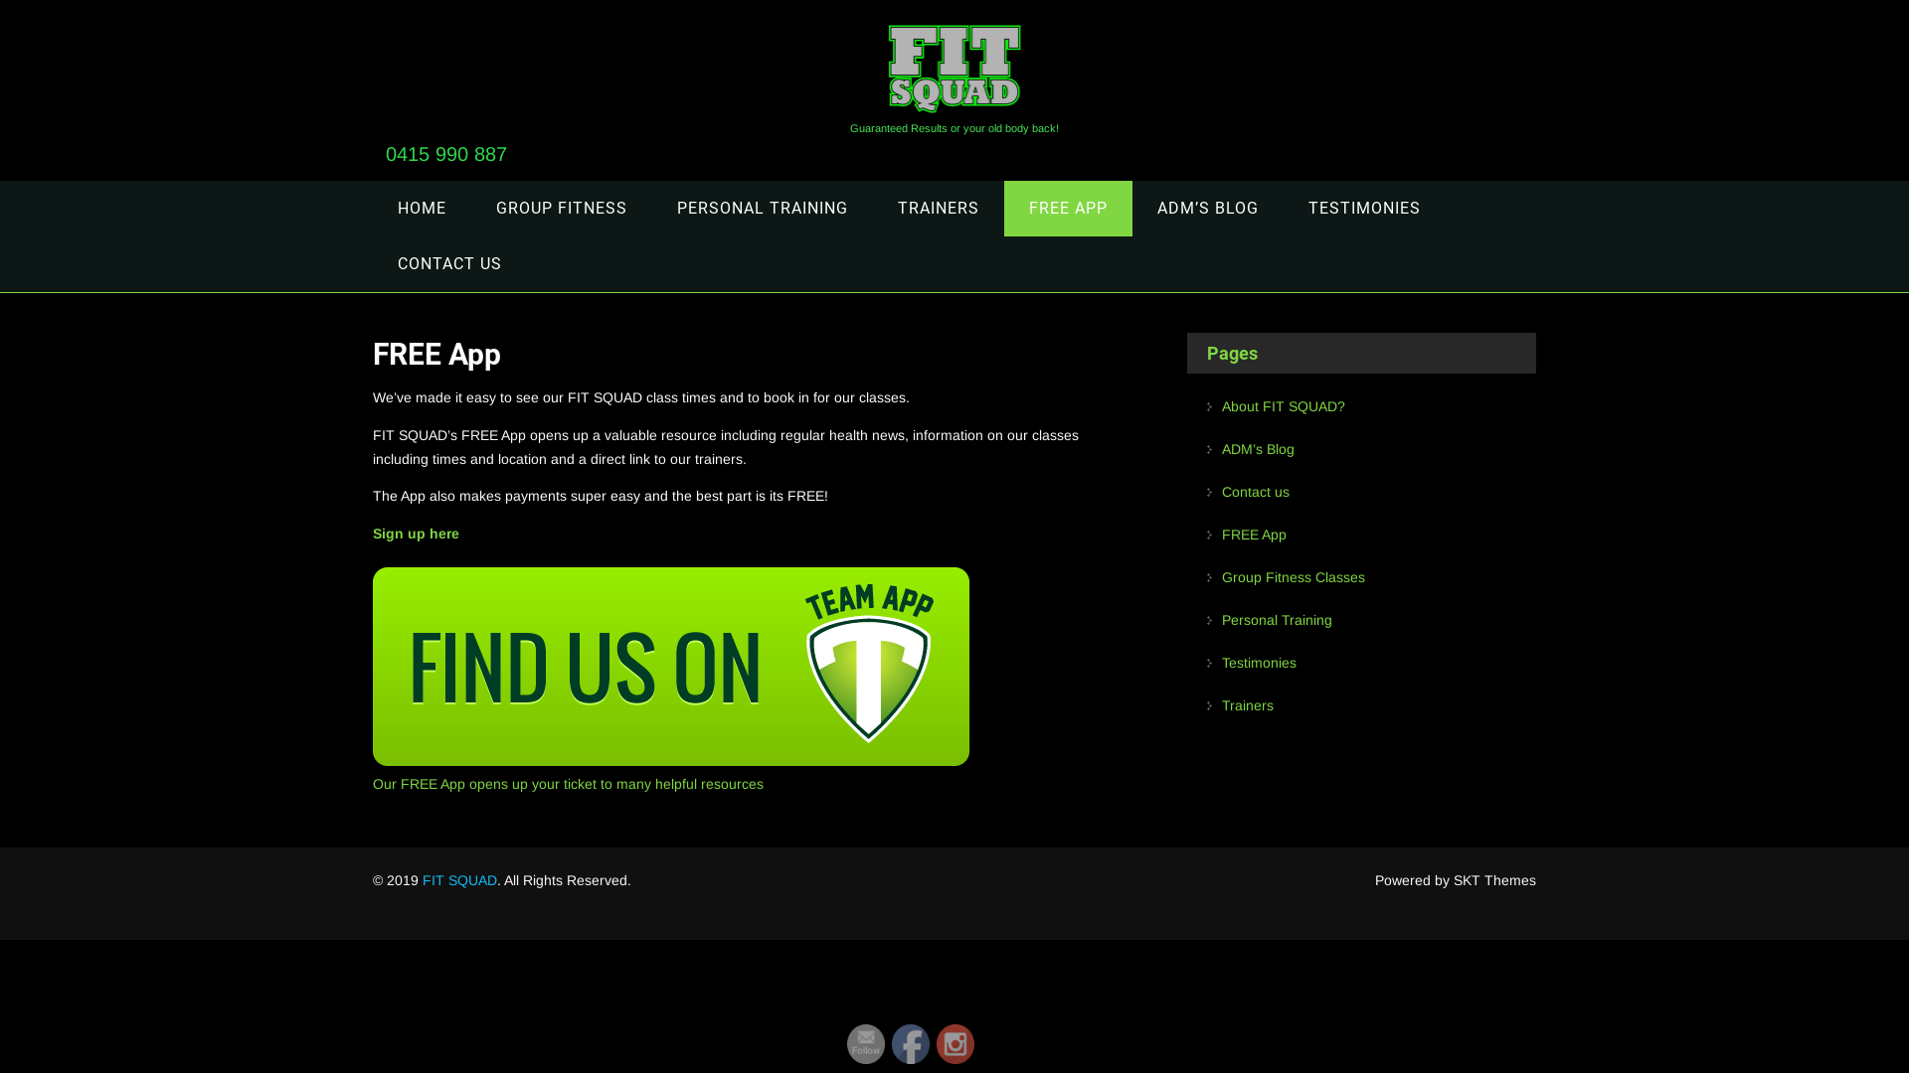  Describe the element at coordinates (939, 209) in the screenshot. I see `TRAINERS` at that location.